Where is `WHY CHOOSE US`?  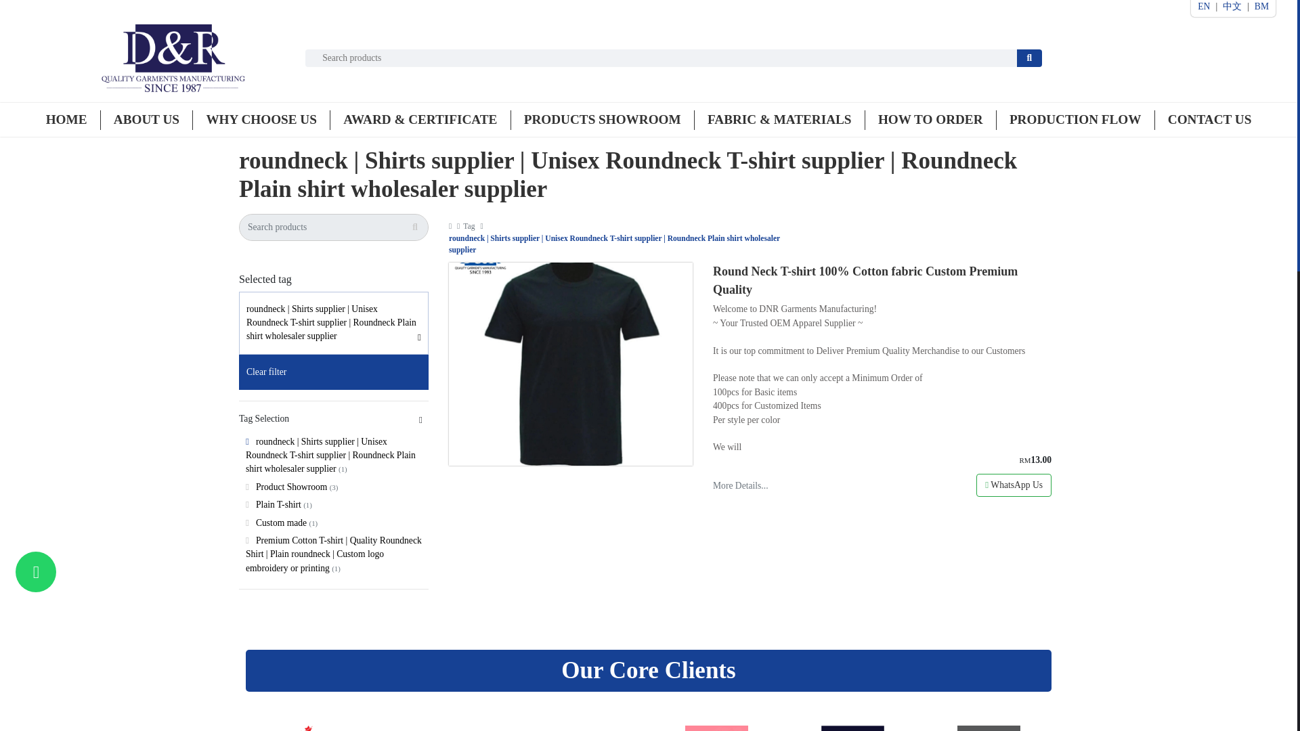
WHY CHOOSE US is located at coordinates (260, 119).